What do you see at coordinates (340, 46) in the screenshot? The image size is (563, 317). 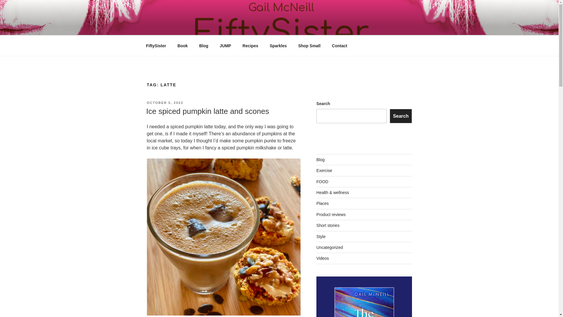 I see `Contact` at bounding box center [340, 46].